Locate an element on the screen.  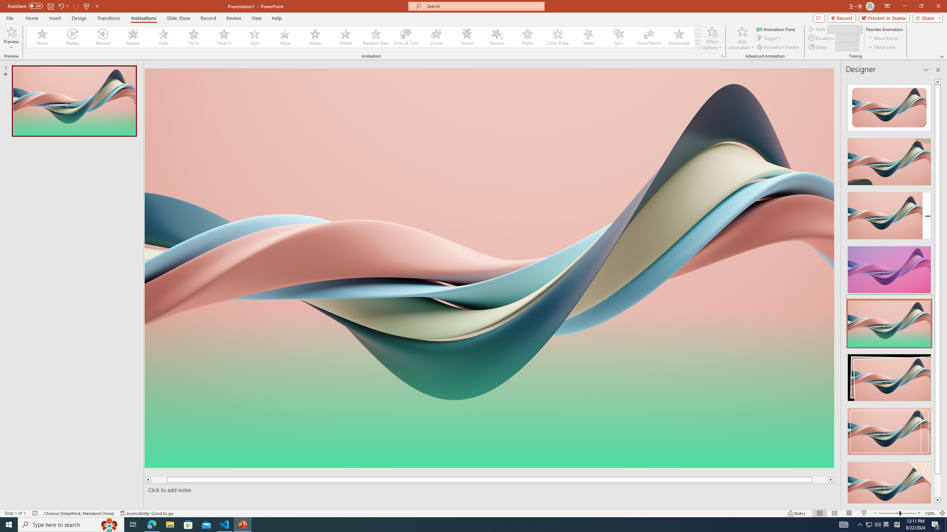
Zoom Out is located at coordinates (889, 513).